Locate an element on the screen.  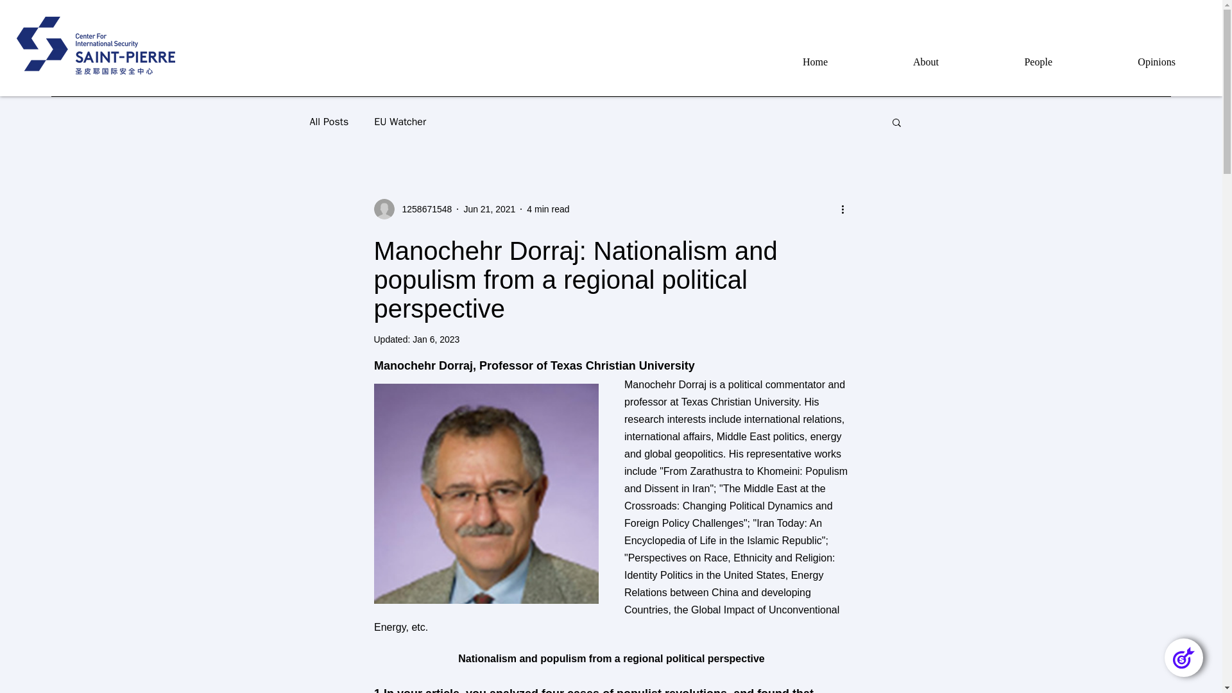
1258671548 is located at coordinates (412, 209).